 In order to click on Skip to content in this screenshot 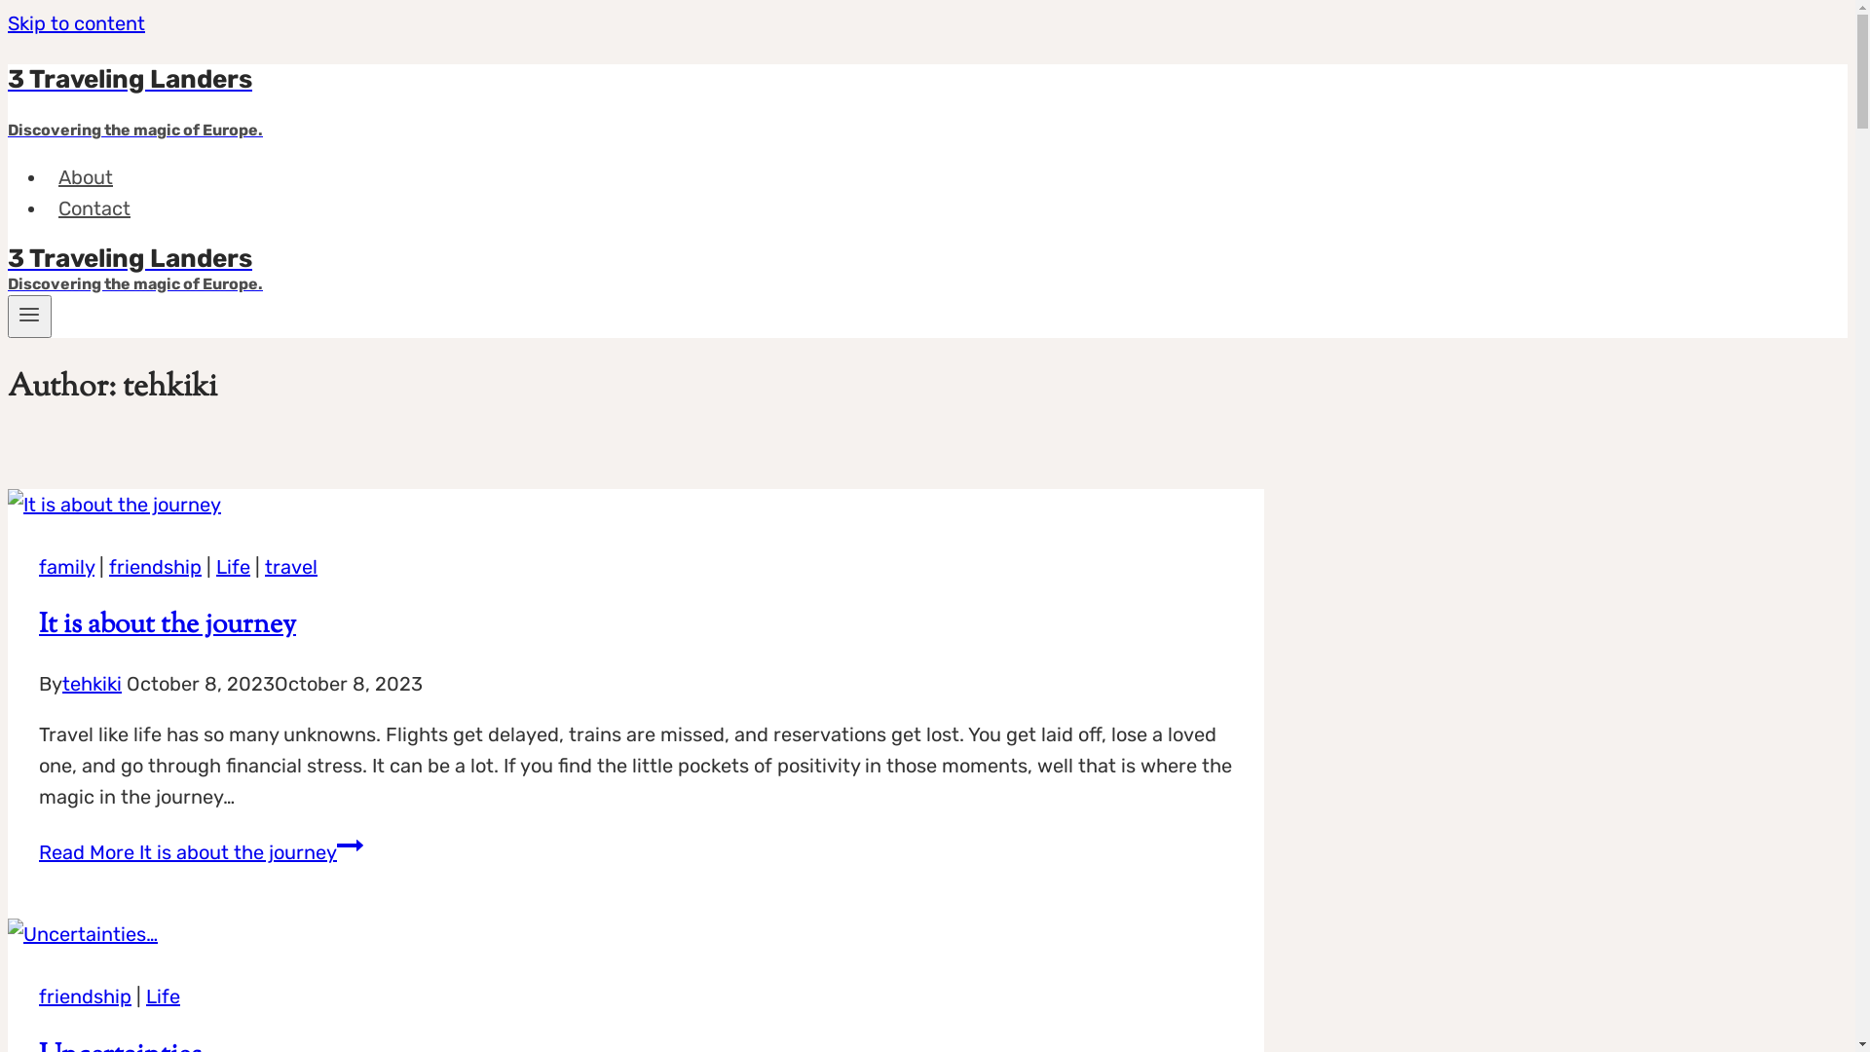, I will do `click(76, 23)`.